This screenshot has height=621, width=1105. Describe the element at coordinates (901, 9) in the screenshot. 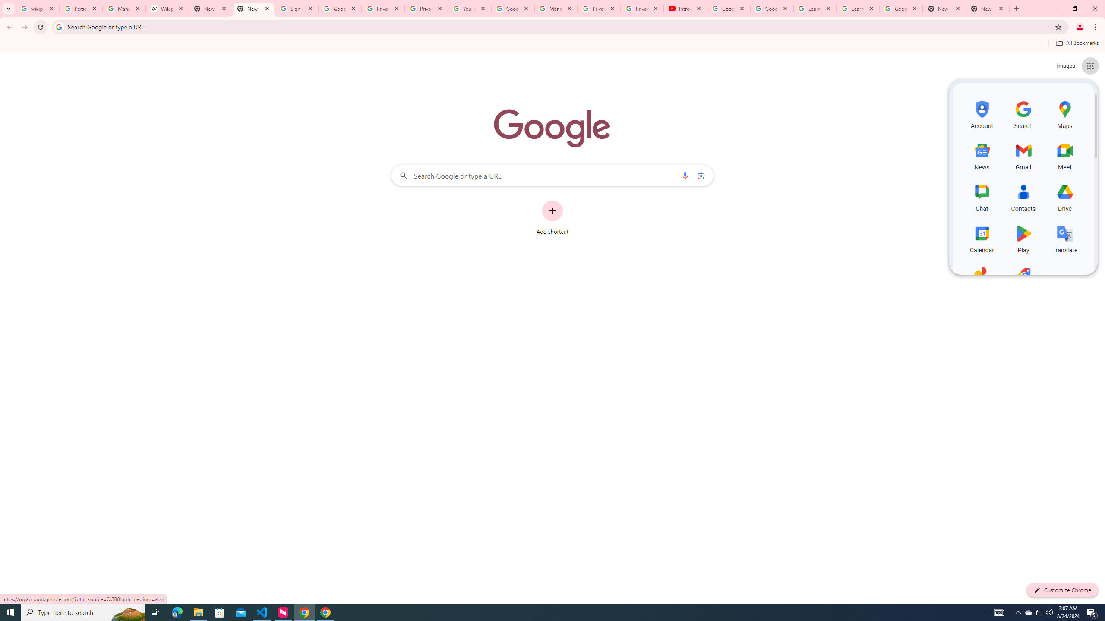

I see `Google Account` at that location.